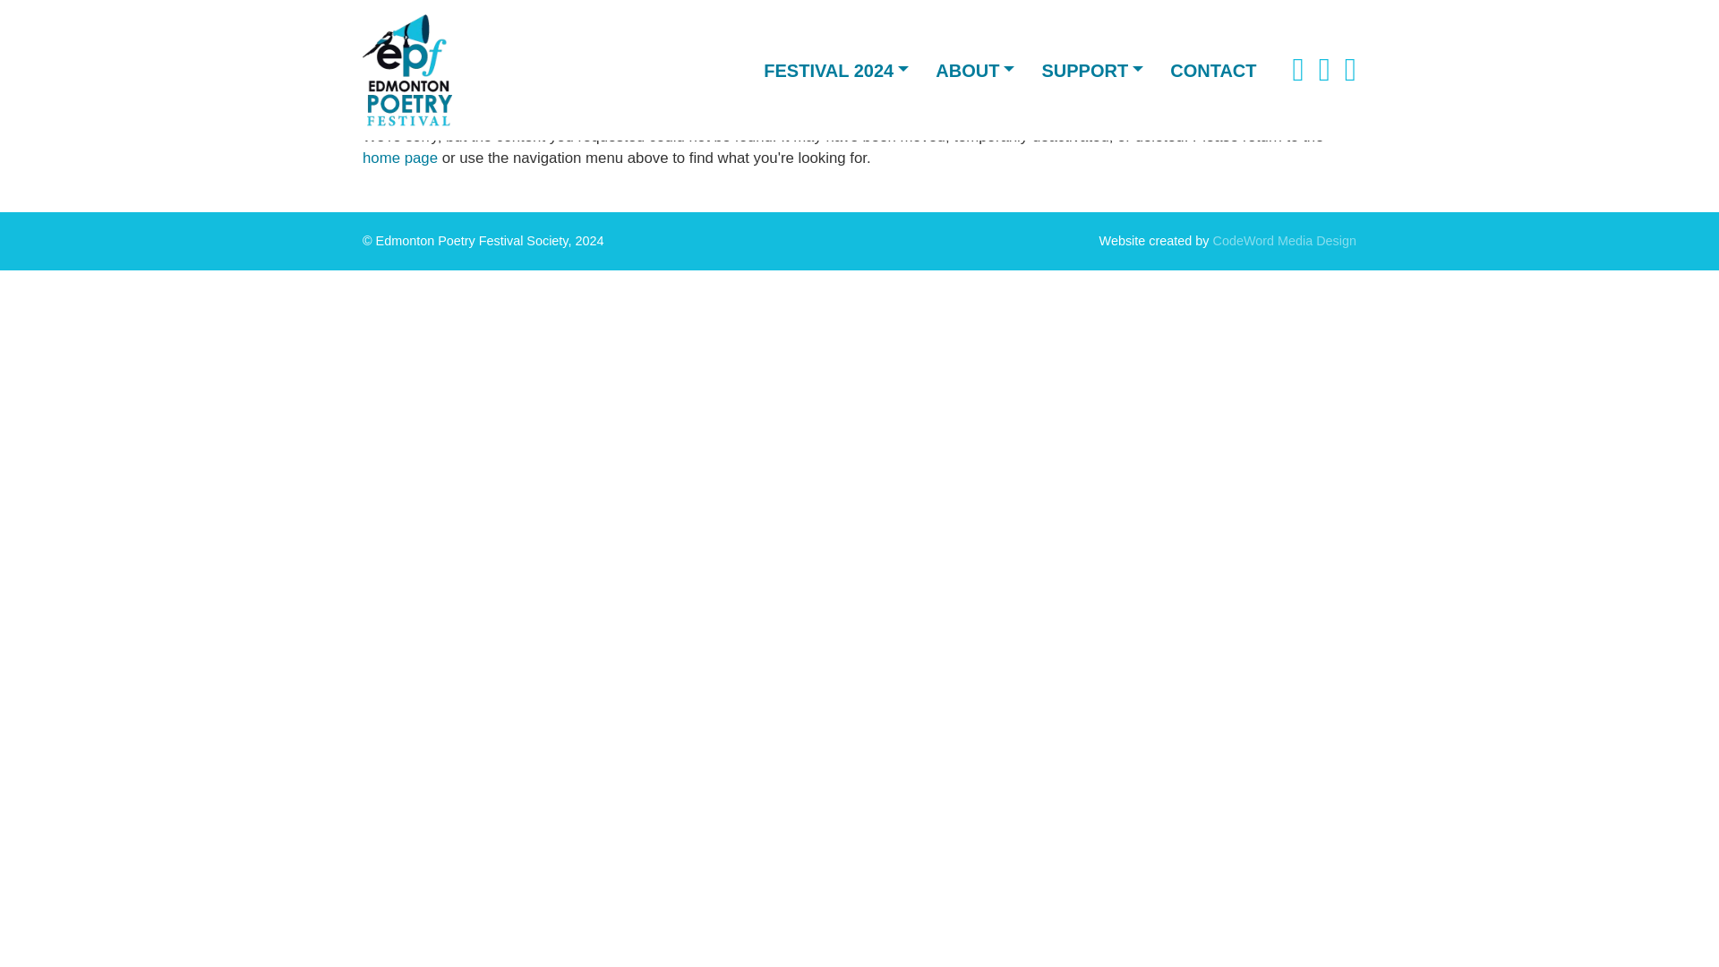 This screenshot has width=1719, height=967. What do you see at coordinates (1284, 240) in the screenshot?
I see `CodeWord Media Design` at bounding box center [1284, 240].